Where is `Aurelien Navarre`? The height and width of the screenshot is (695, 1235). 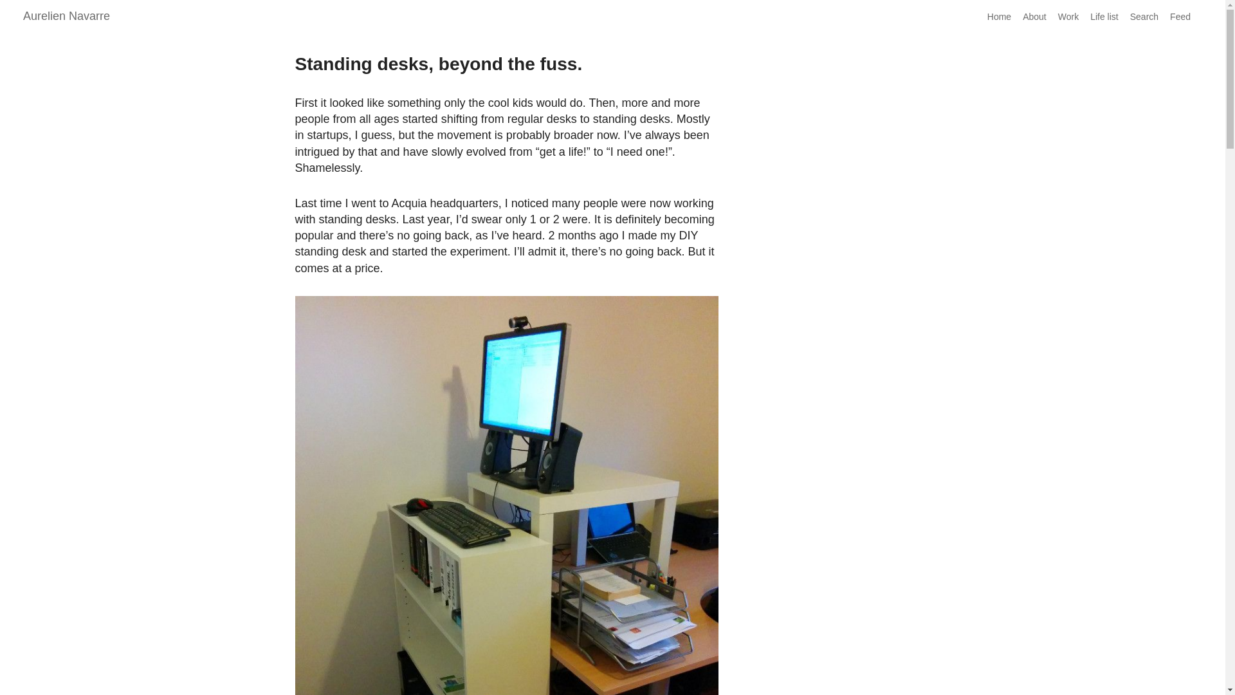
Aurelien Navarre is located at coordinates (66, 15).